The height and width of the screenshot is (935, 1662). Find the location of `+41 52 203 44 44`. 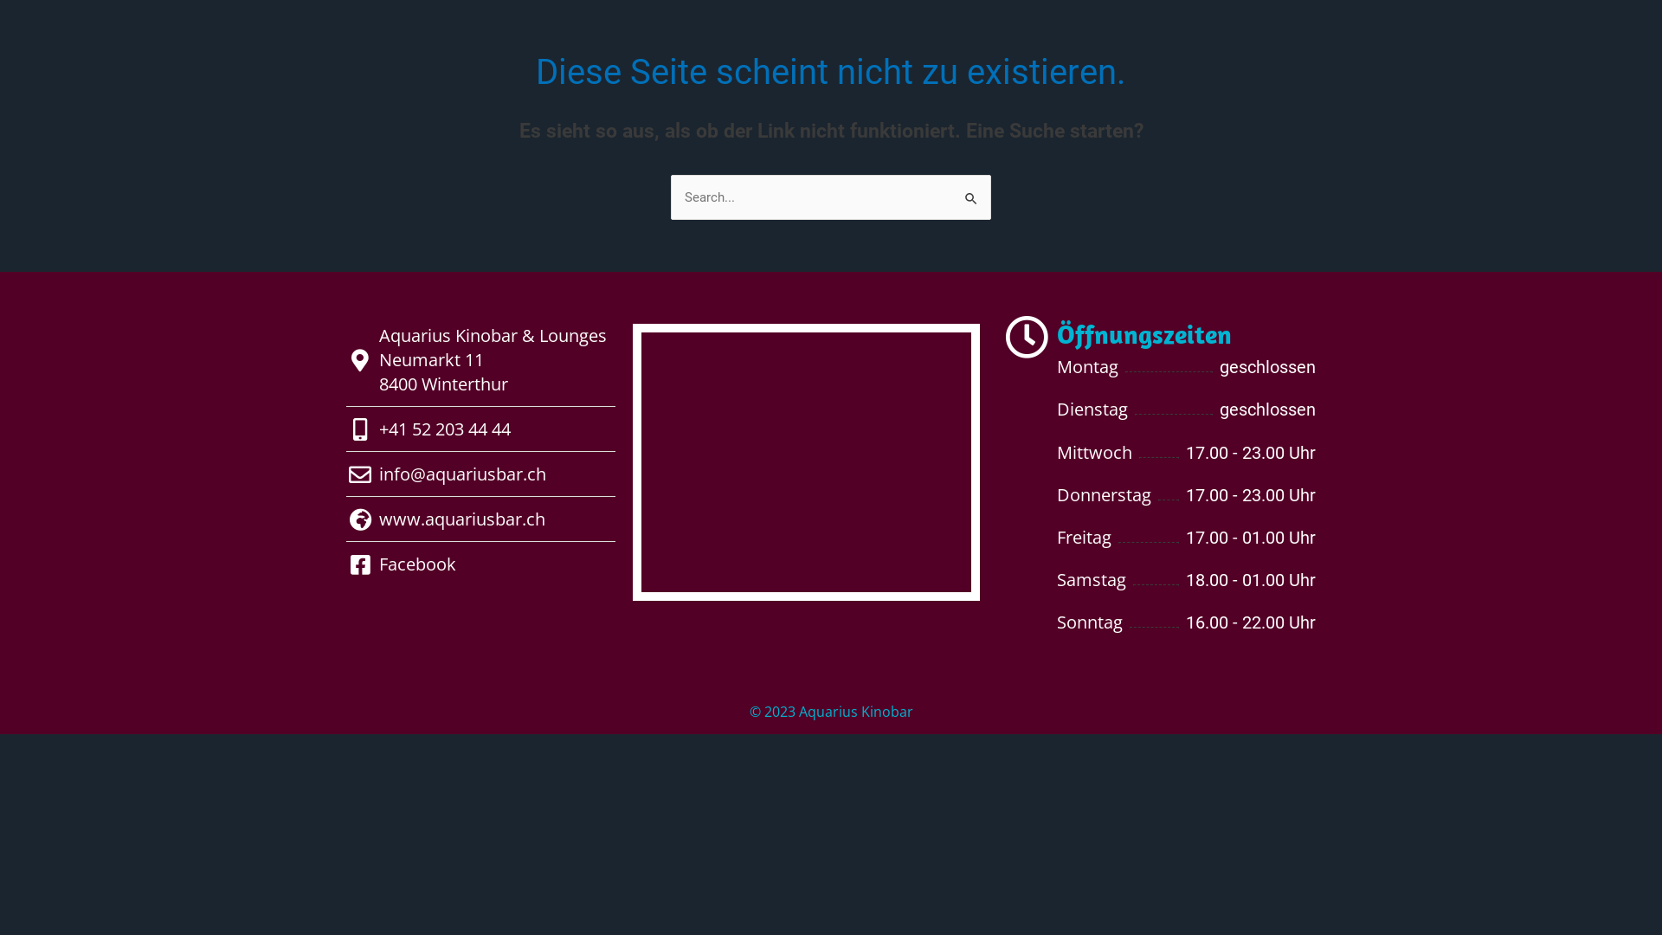

+41 52 203 44 44 is located at coordinates (481, 429).